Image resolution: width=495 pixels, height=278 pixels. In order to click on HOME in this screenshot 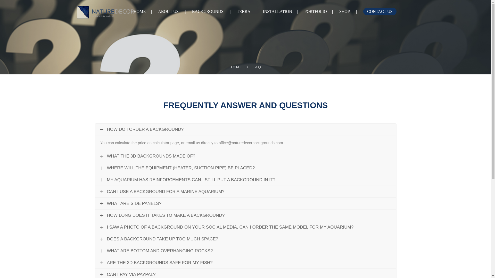, I will do `click(139, 11)`.